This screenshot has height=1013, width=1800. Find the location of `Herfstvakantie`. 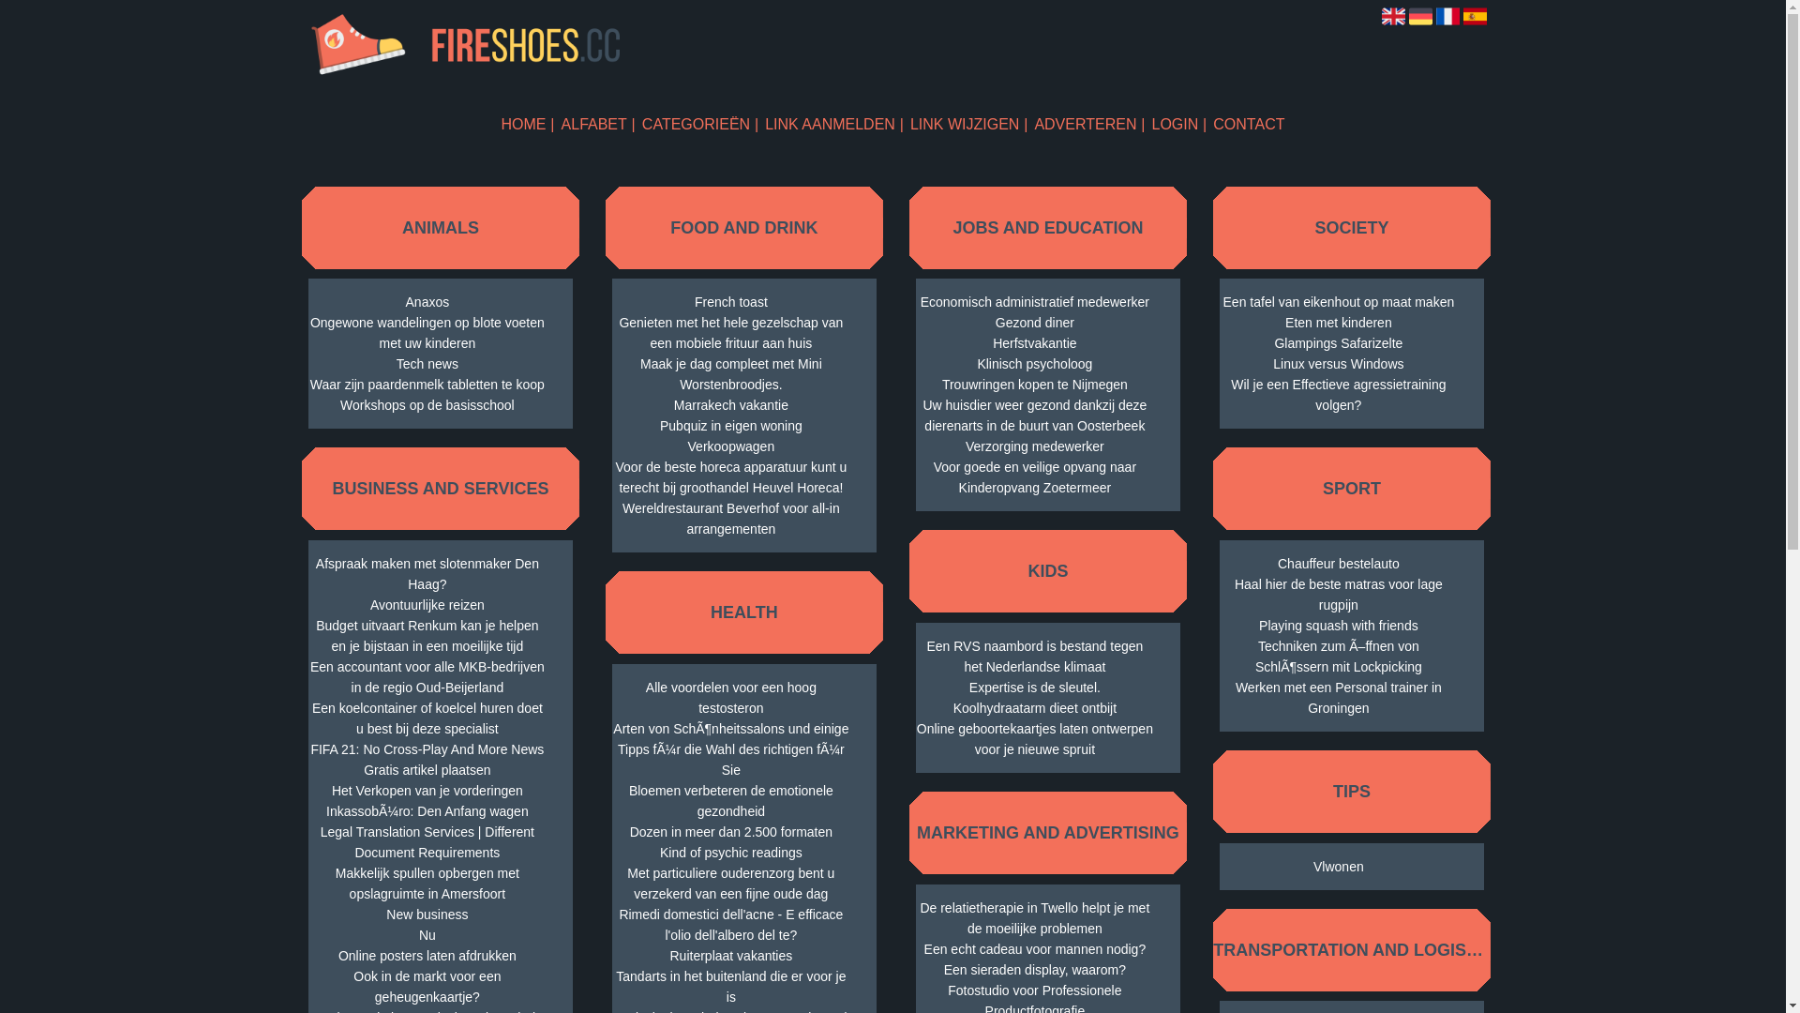

Herfstvakantie is located at coordinates (1035, 343).